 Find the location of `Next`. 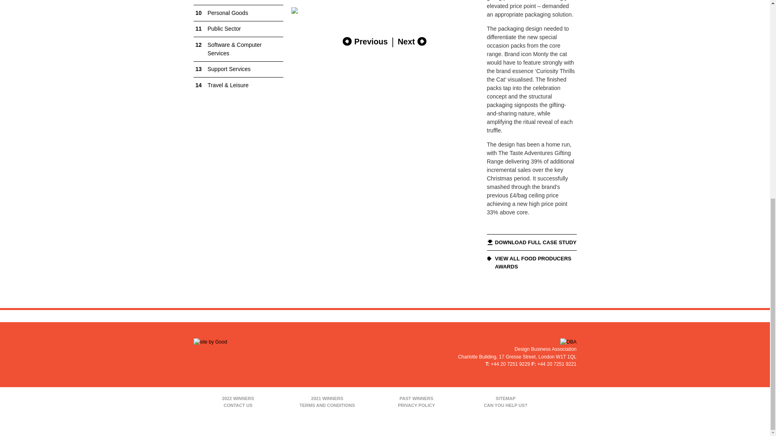

Next is located at coordinates (412, 41).